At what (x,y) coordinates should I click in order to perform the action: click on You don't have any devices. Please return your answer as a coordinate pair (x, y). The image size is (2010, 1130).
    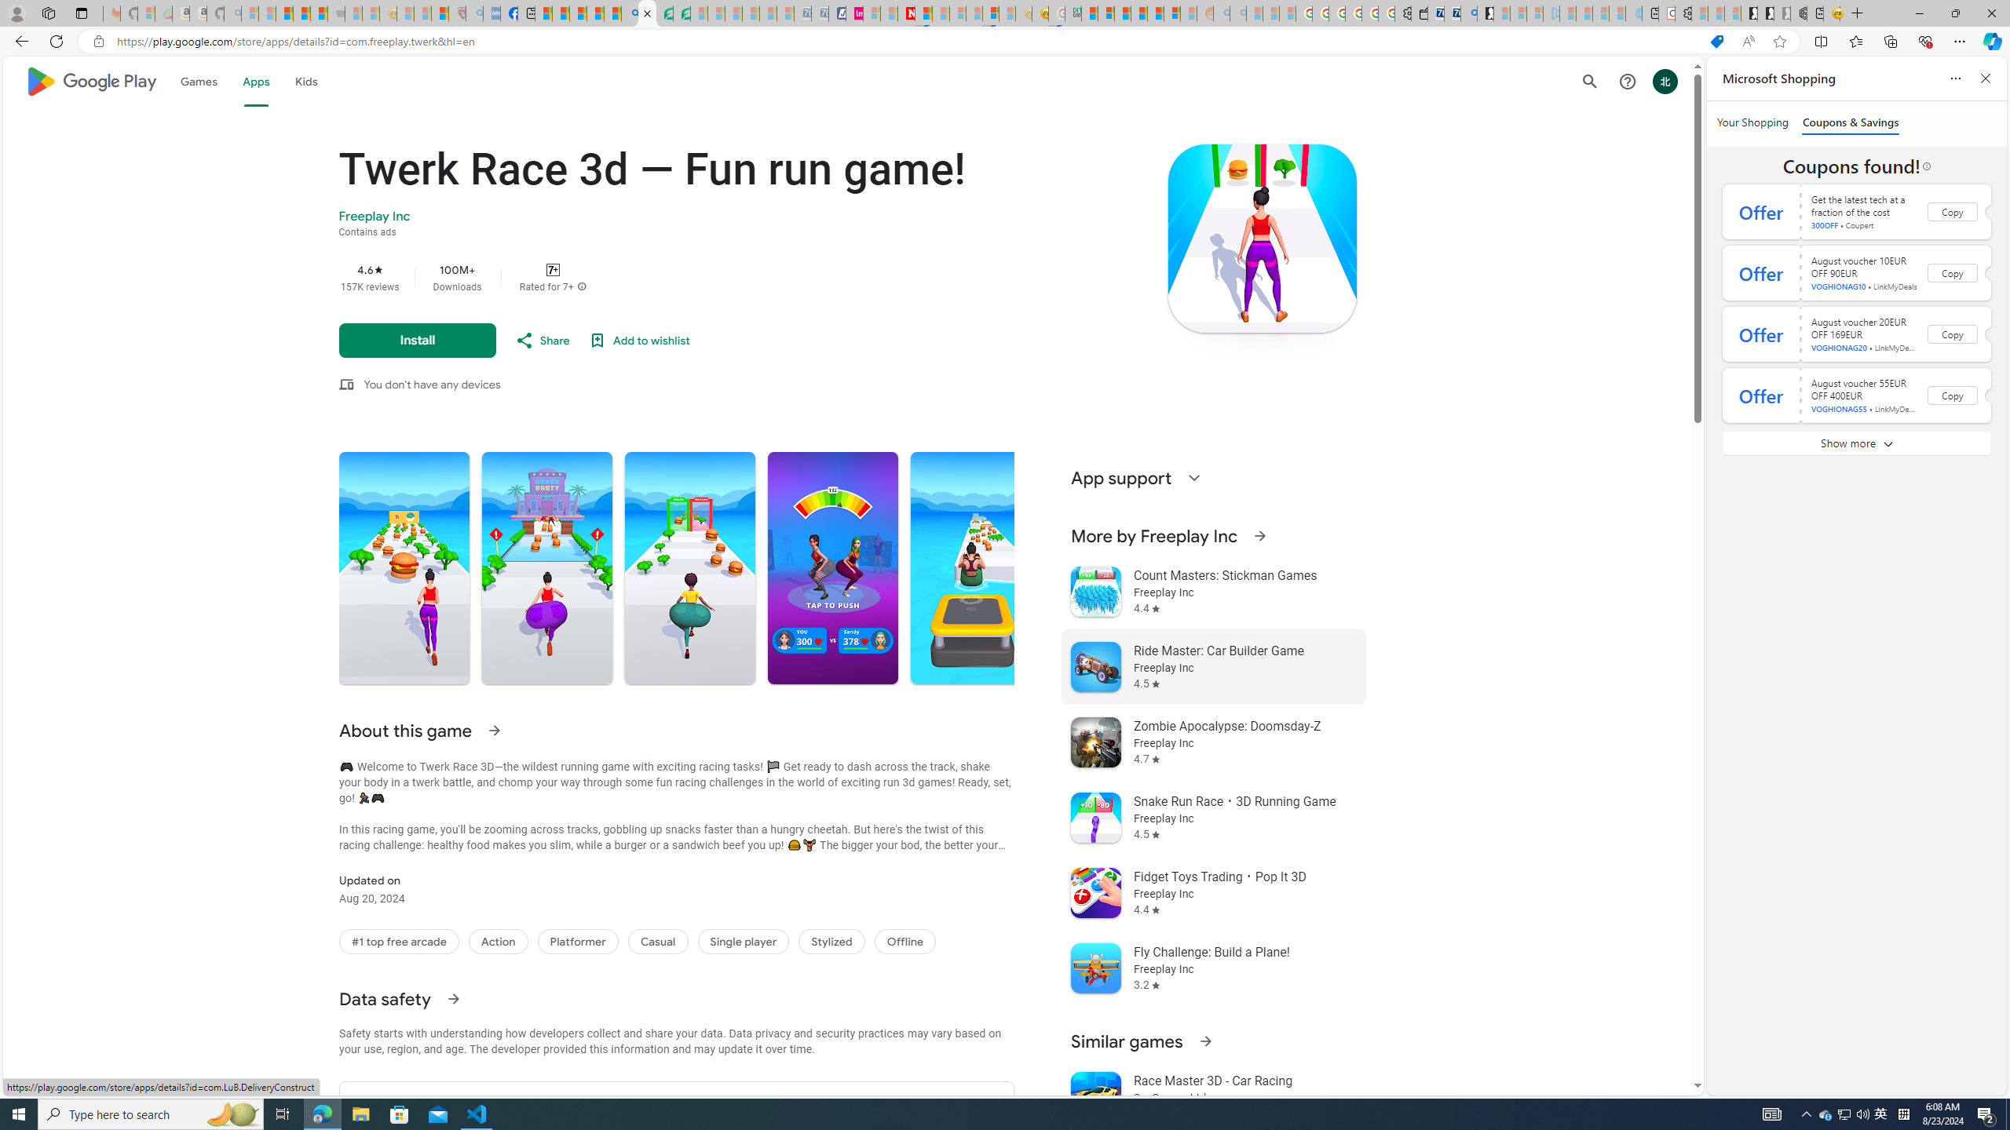
    Looking at the image, I should click on (432, 385).